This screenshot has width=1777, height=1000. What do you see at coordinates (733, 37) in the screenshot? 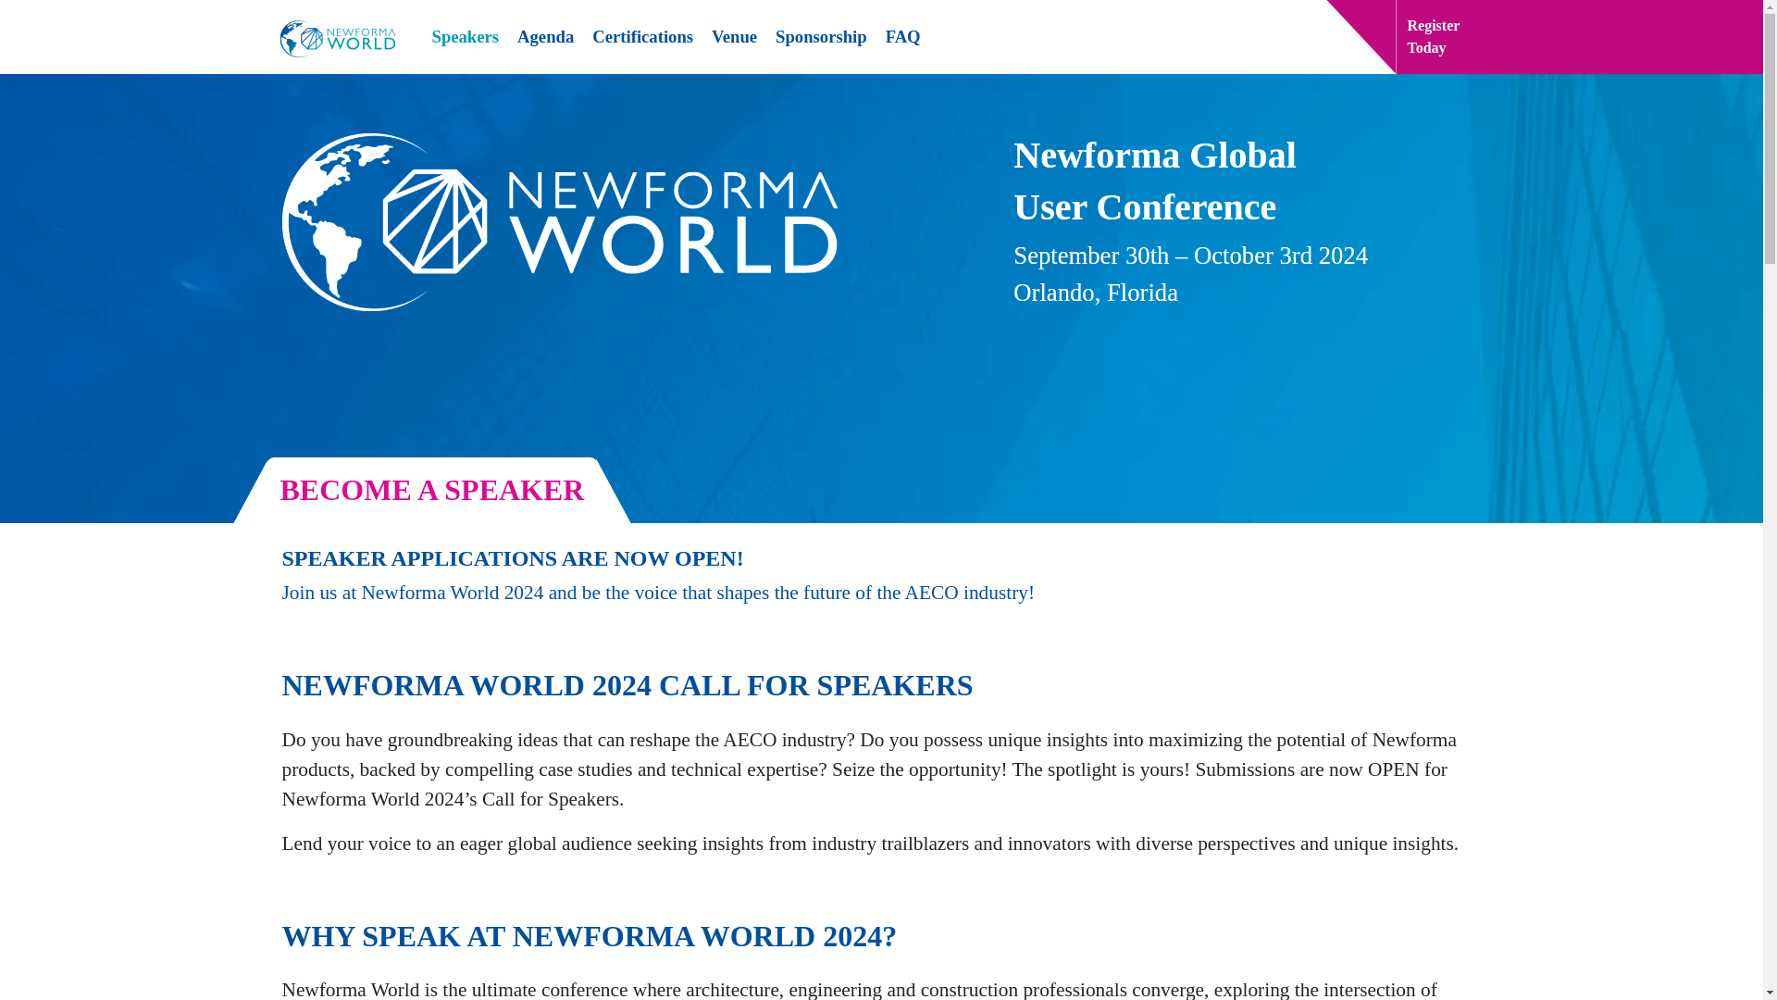
I see `Sponsorship` at bounding box center [733, 37].